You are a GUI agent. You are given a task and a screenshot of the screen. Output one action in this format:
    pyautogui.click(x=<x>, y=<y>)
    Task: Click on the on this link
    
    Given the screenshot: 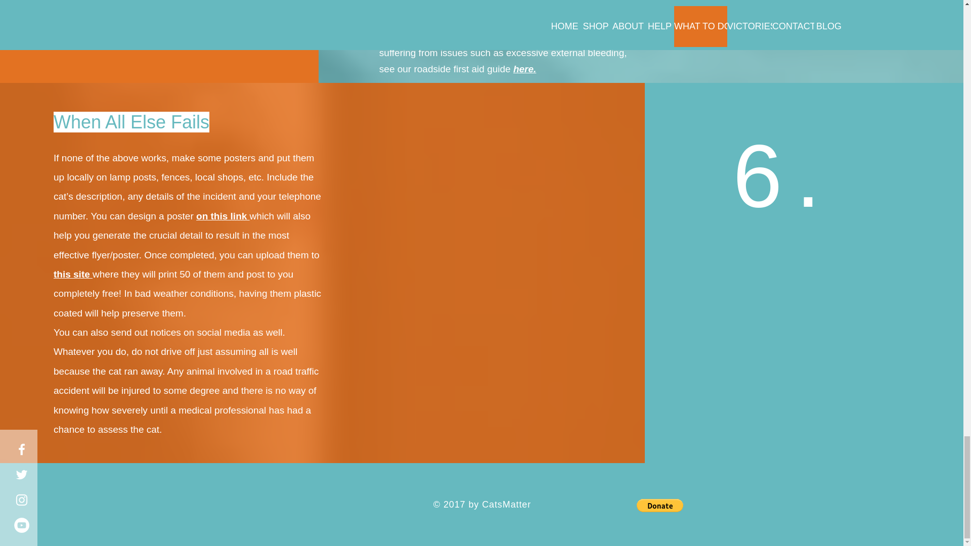 What is the action you would take?
    pyautogui.click(x=223, y=216)
    